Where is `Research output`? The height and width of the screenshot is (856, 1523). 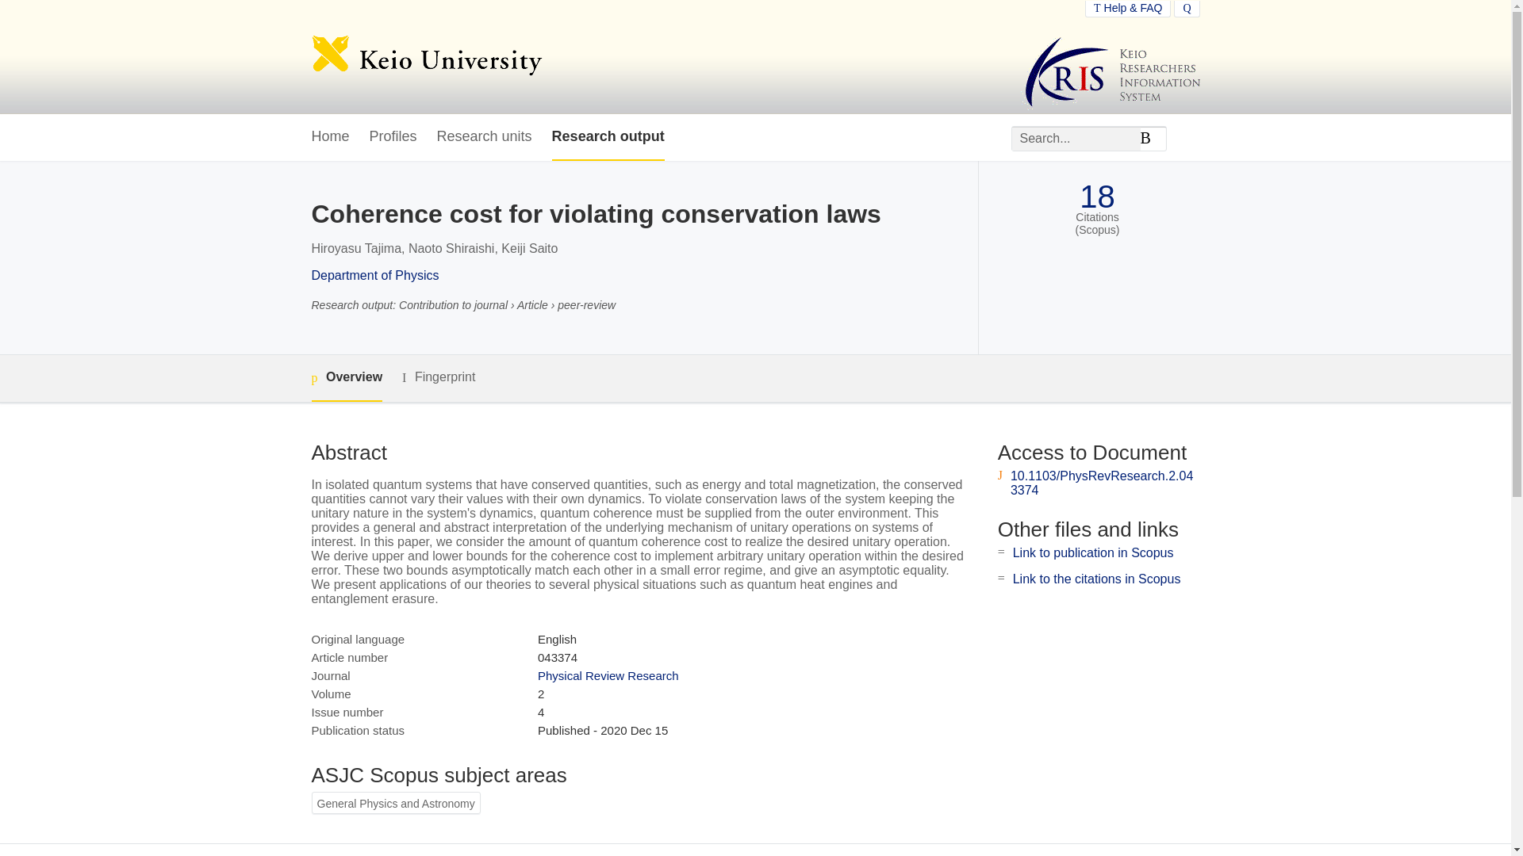 Research output is located at coordinates (608, 137).